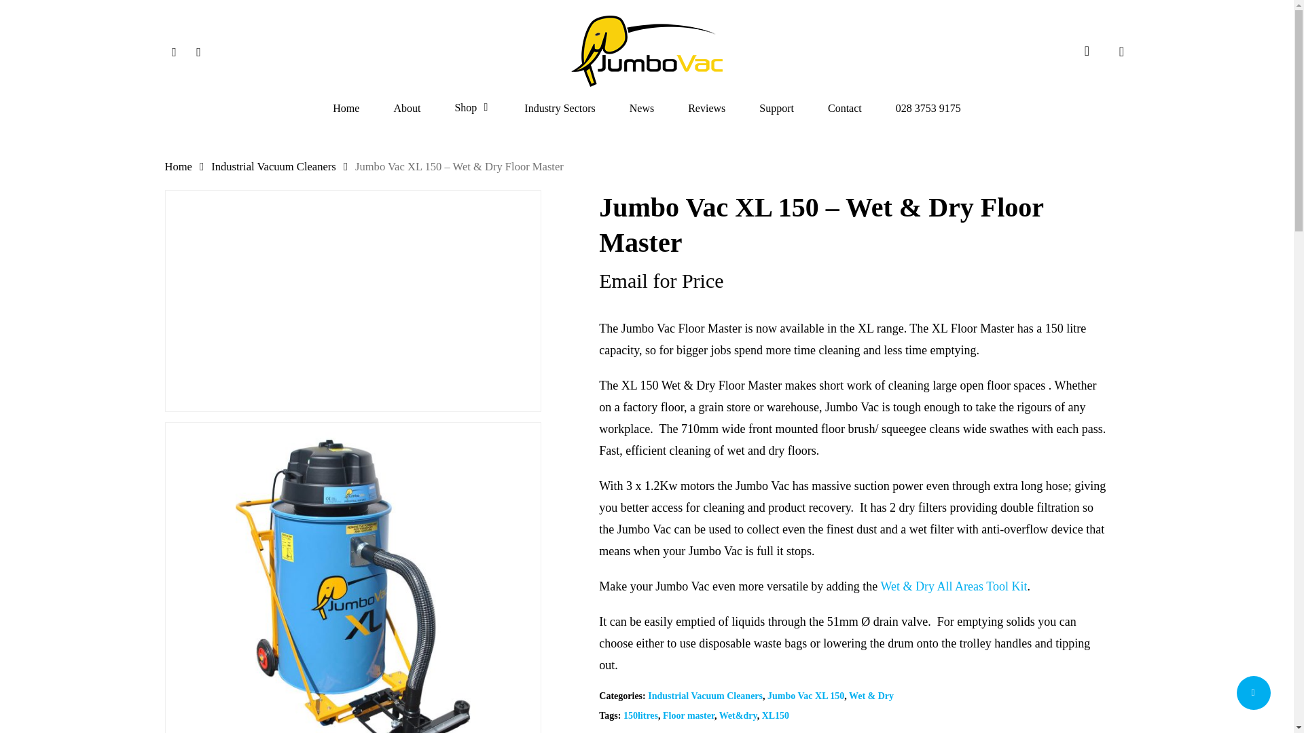 The width and height of the screenshot is (1304, 733). I want to click on Contact, so click(845, 109).